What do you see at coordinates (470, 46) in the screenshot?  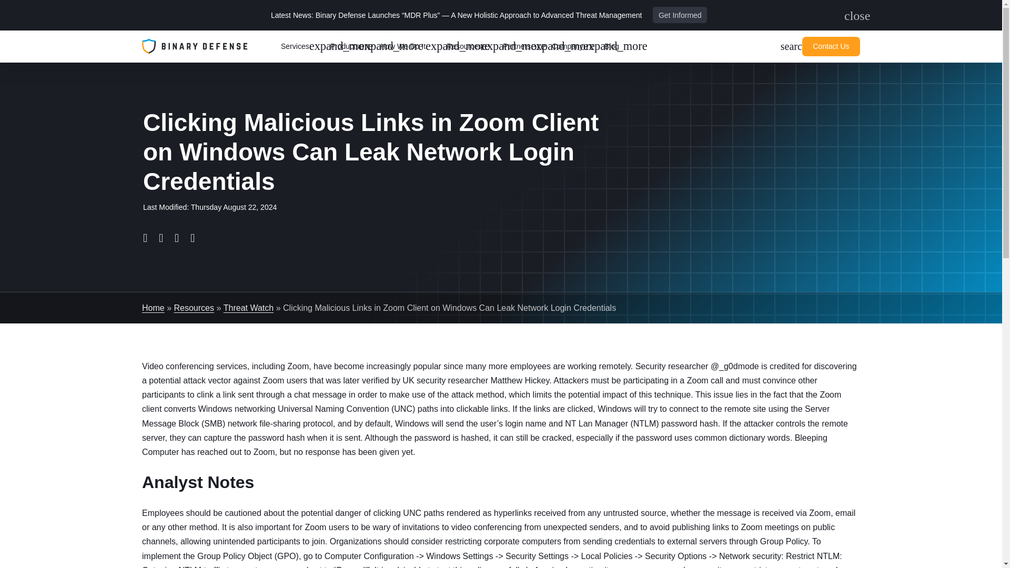 I see `Skip to content` at bounding box center [470, 46].